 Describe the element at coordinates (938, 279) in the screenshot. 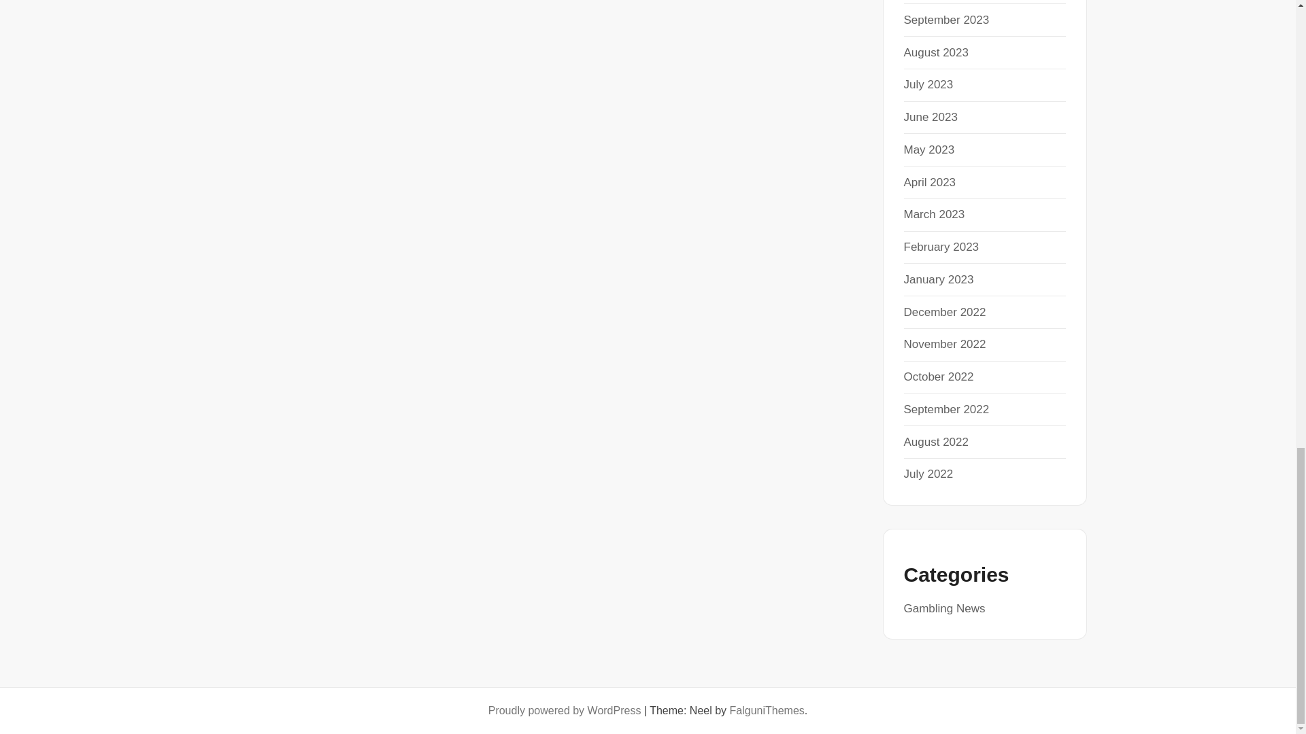

I see `January 2023` at that location.